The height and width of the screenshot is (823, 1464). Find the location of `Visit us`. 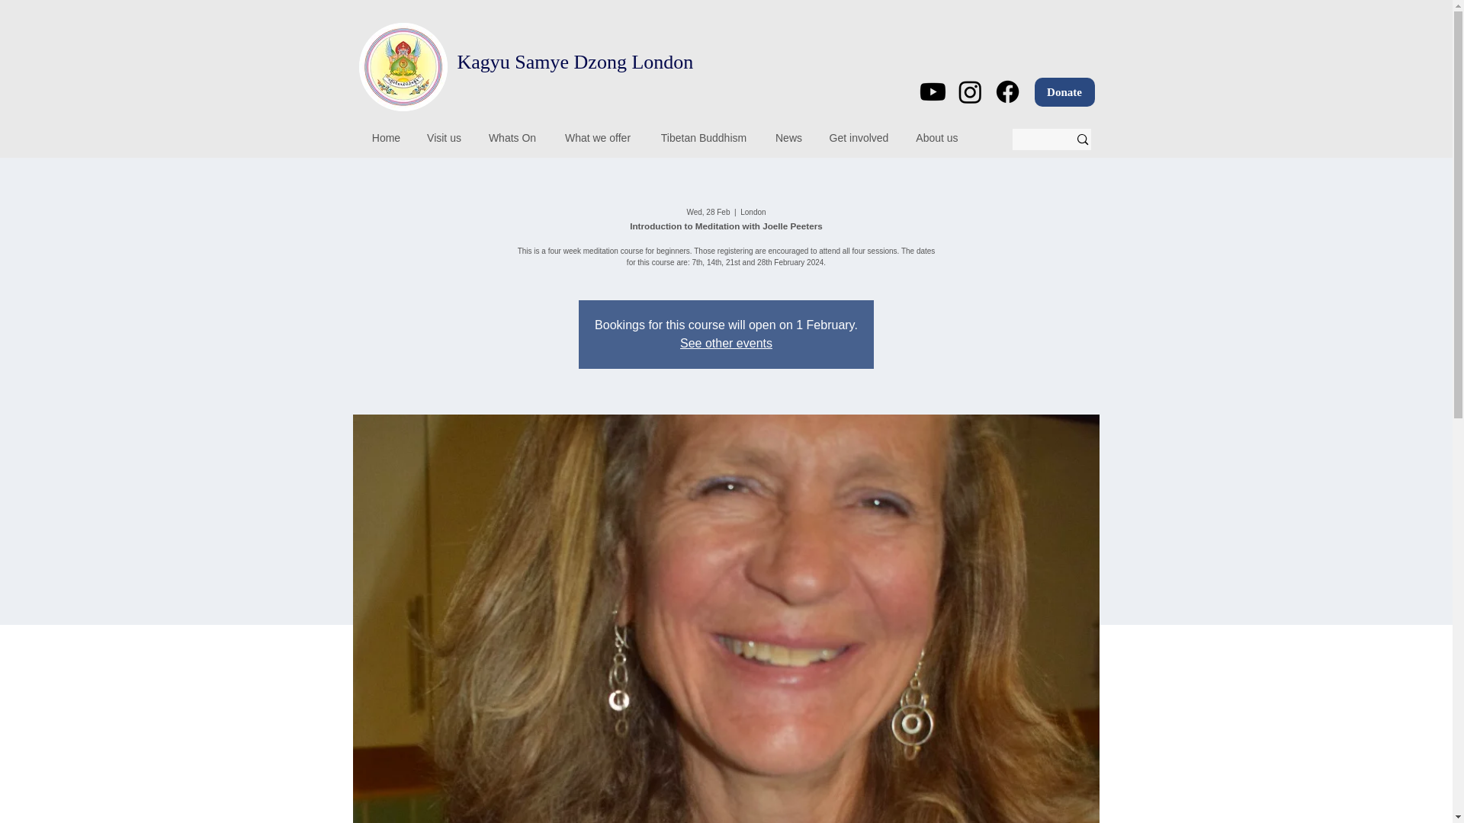

Visit us is located at coordinates (444, 138).